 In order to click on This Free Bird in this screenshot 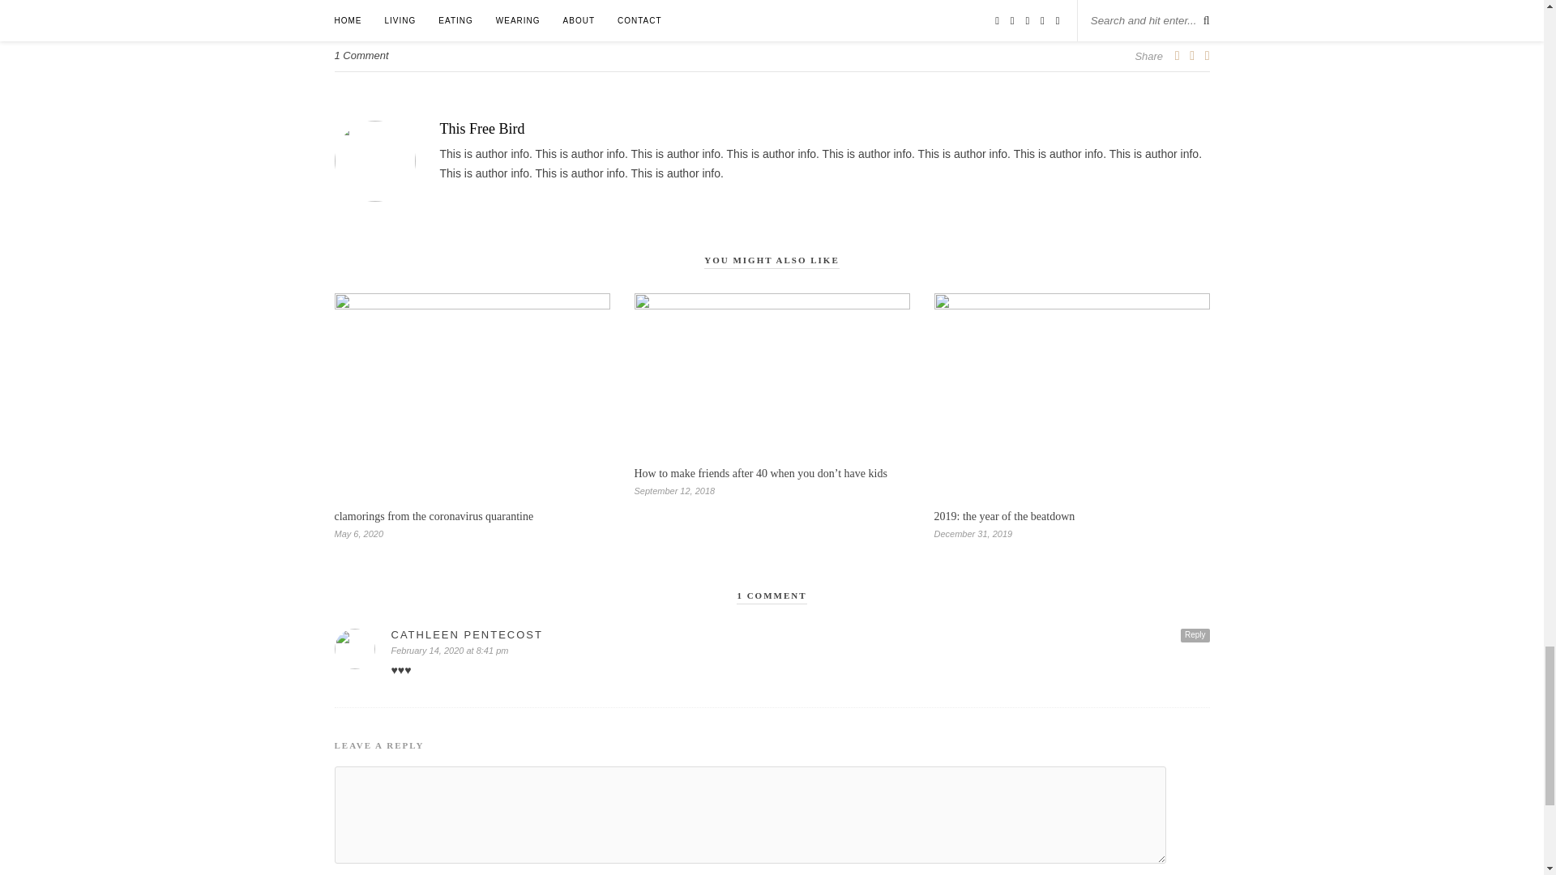, I will do `click(772, 129)`.